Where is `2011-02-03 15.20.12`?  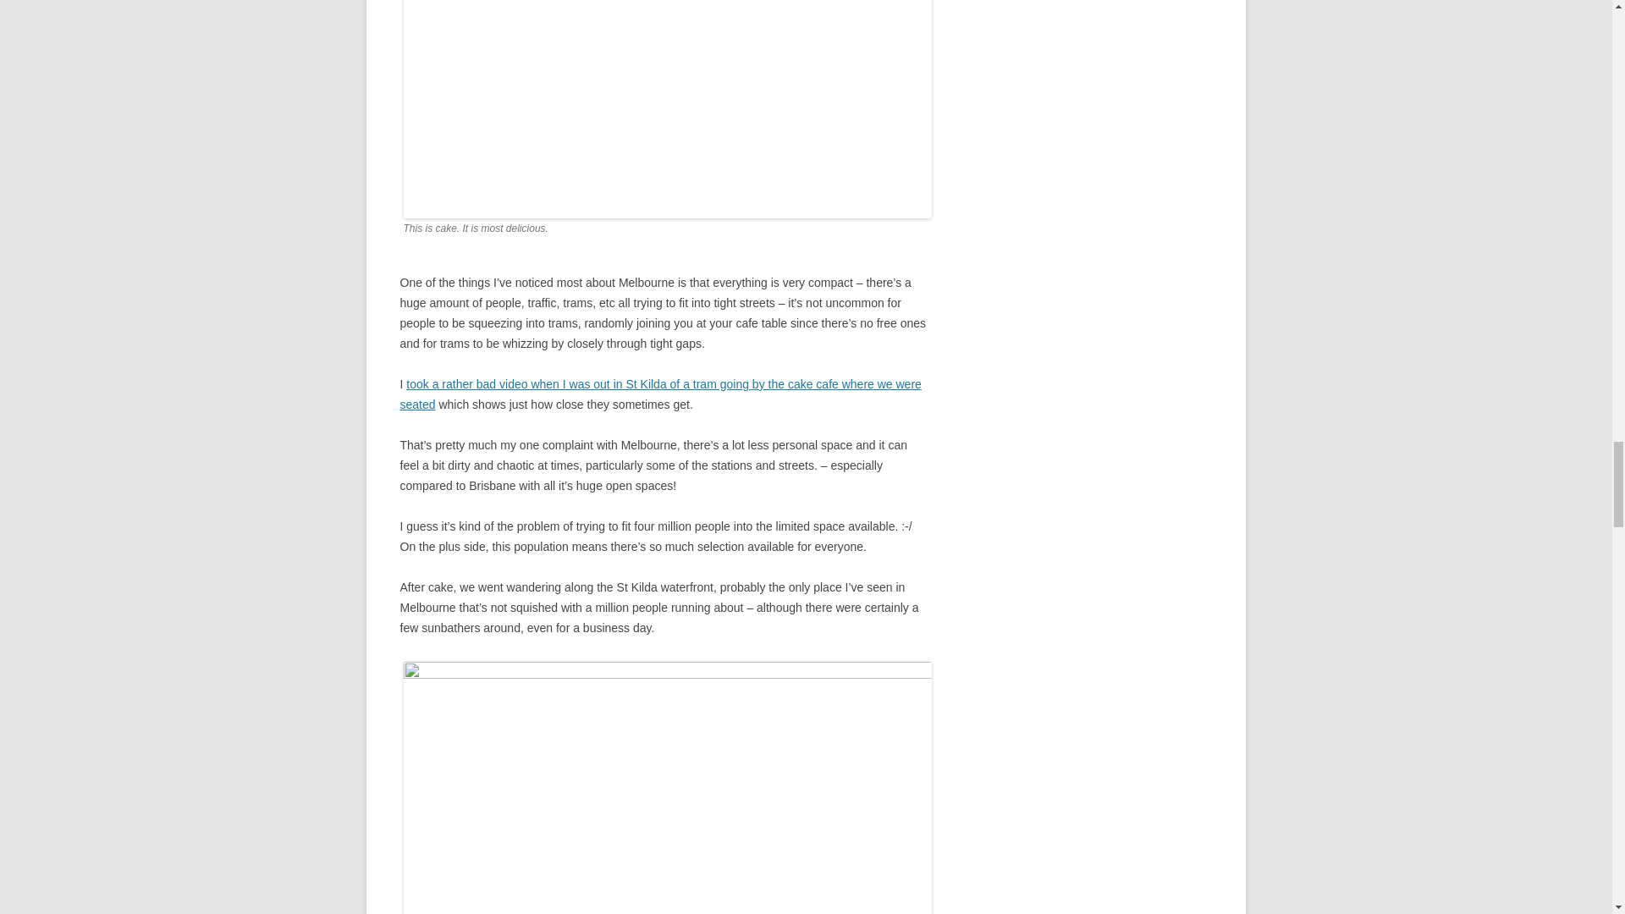 2011-02-03 15.20.12 is located at coordinates (667, 109).